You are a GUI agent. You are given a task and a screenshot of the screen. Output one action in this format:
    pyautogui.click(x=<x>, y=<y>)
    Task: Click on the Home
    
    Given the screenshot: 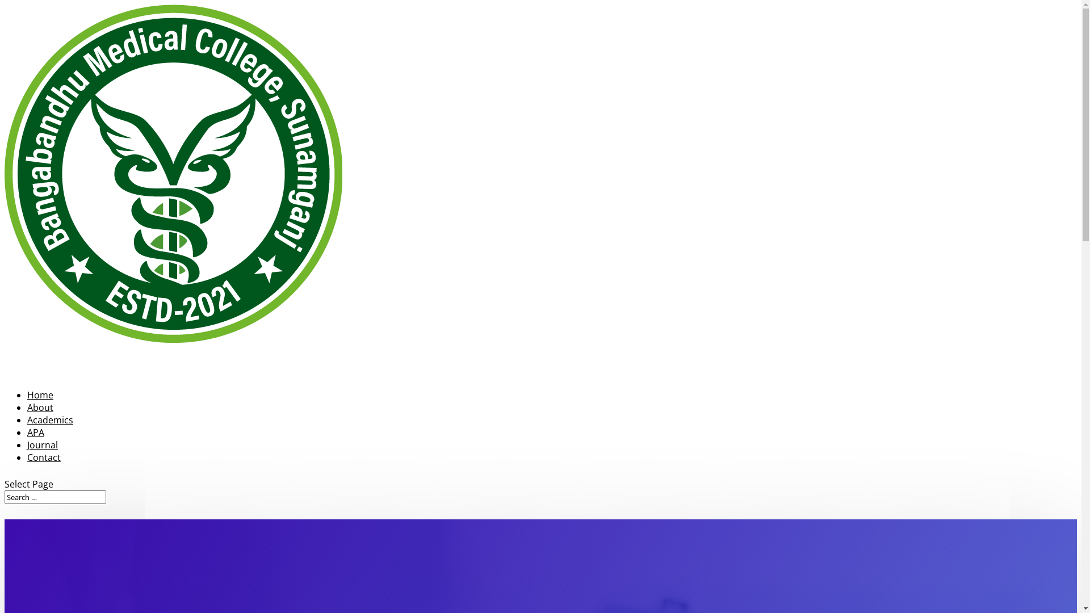 What is the action you would take?
    pyautogui.click(x=40, y=412)
    